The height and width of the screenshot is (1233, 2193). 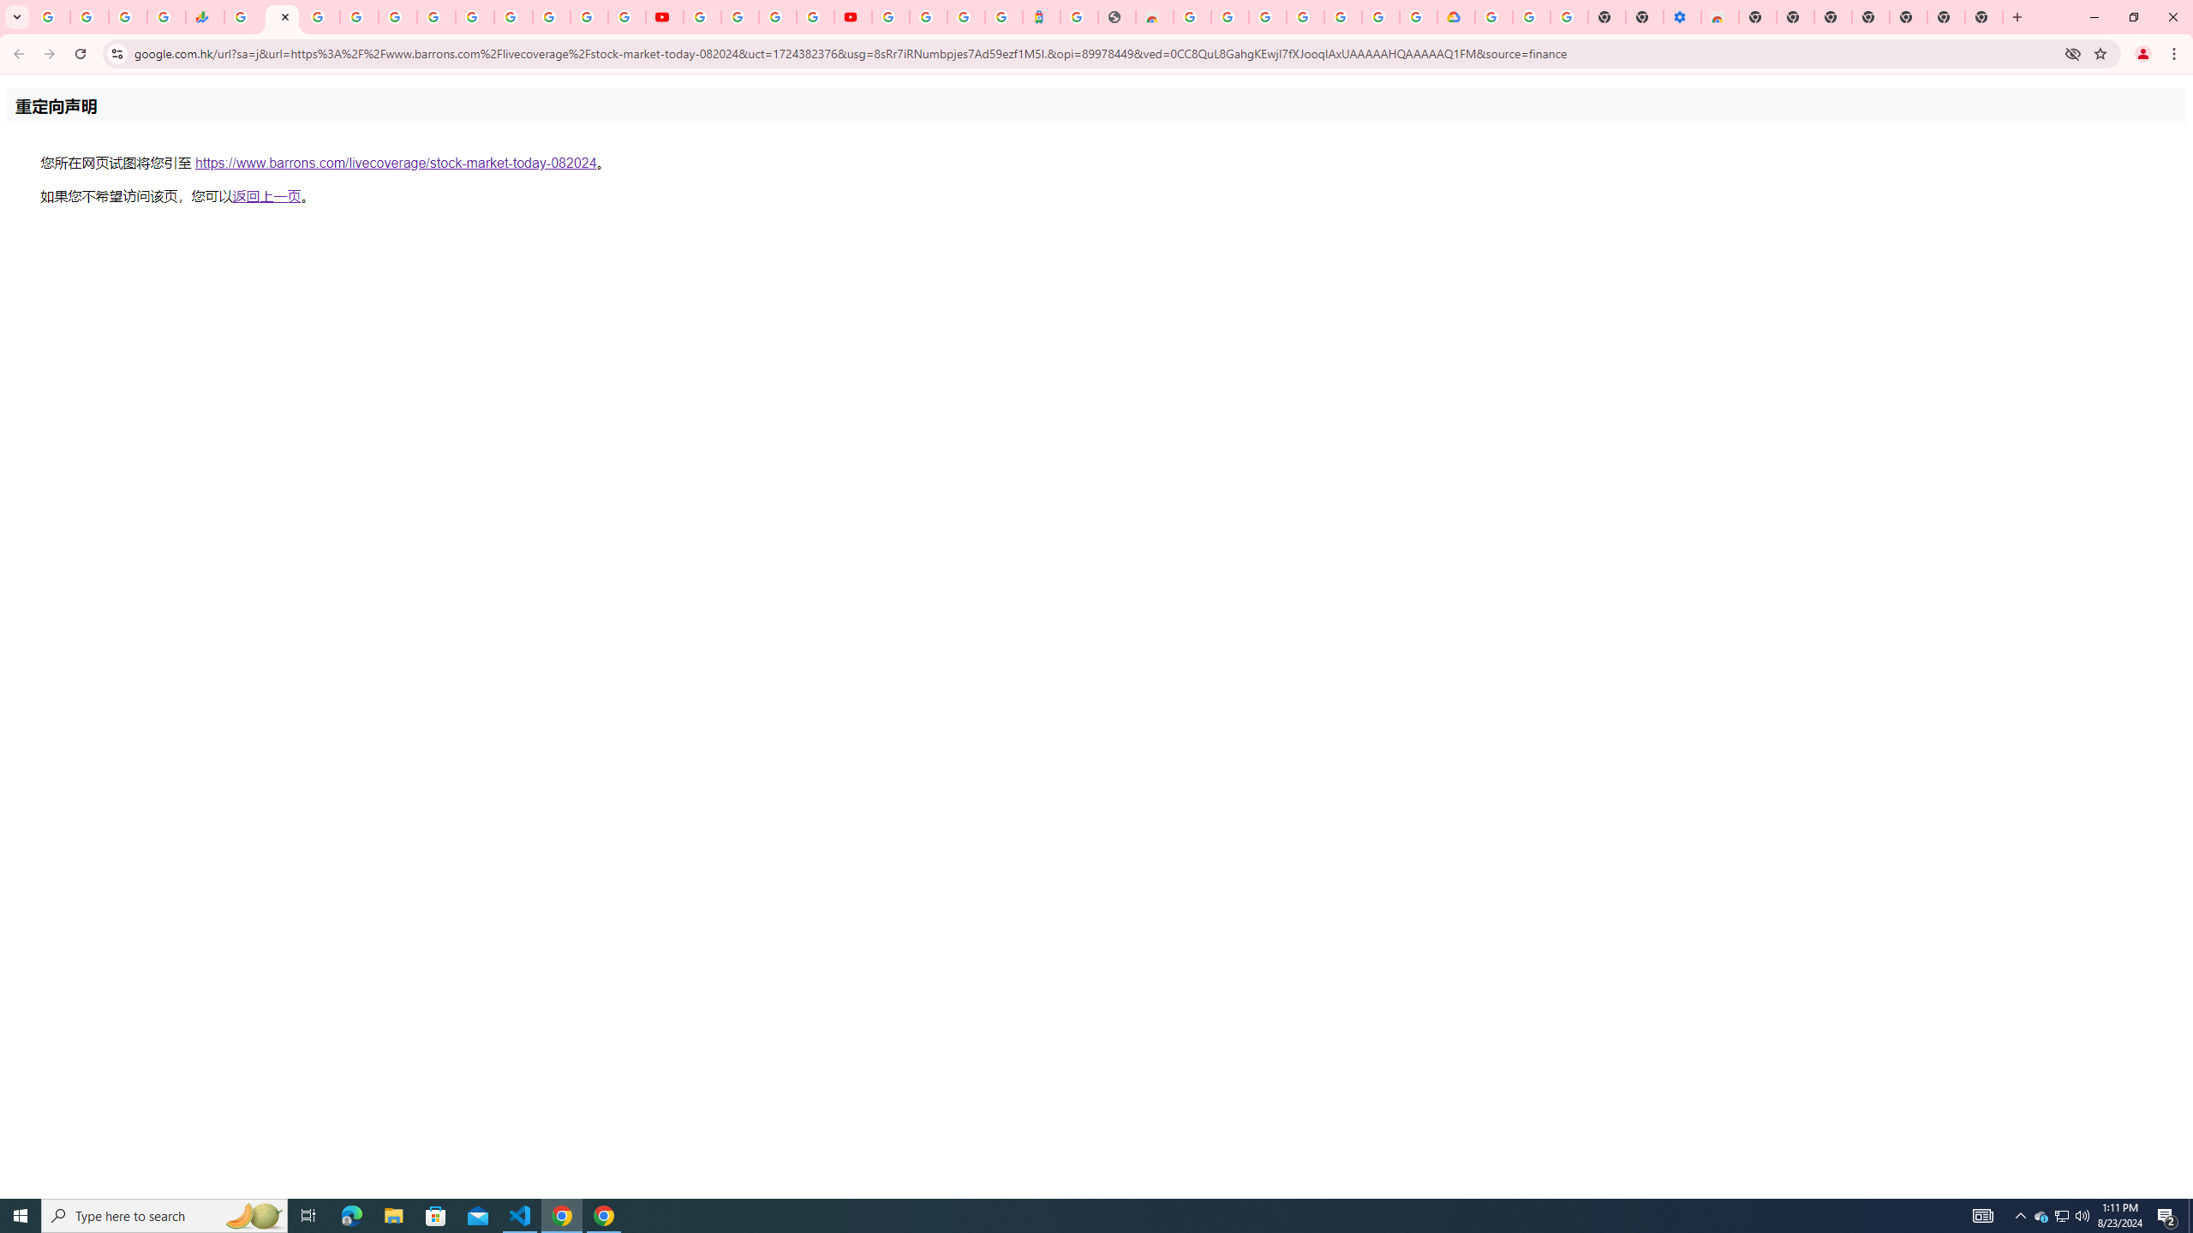 I want to click on Turn cookies on or off - Computer - Google Account Help, so click(x=1569, y=17).